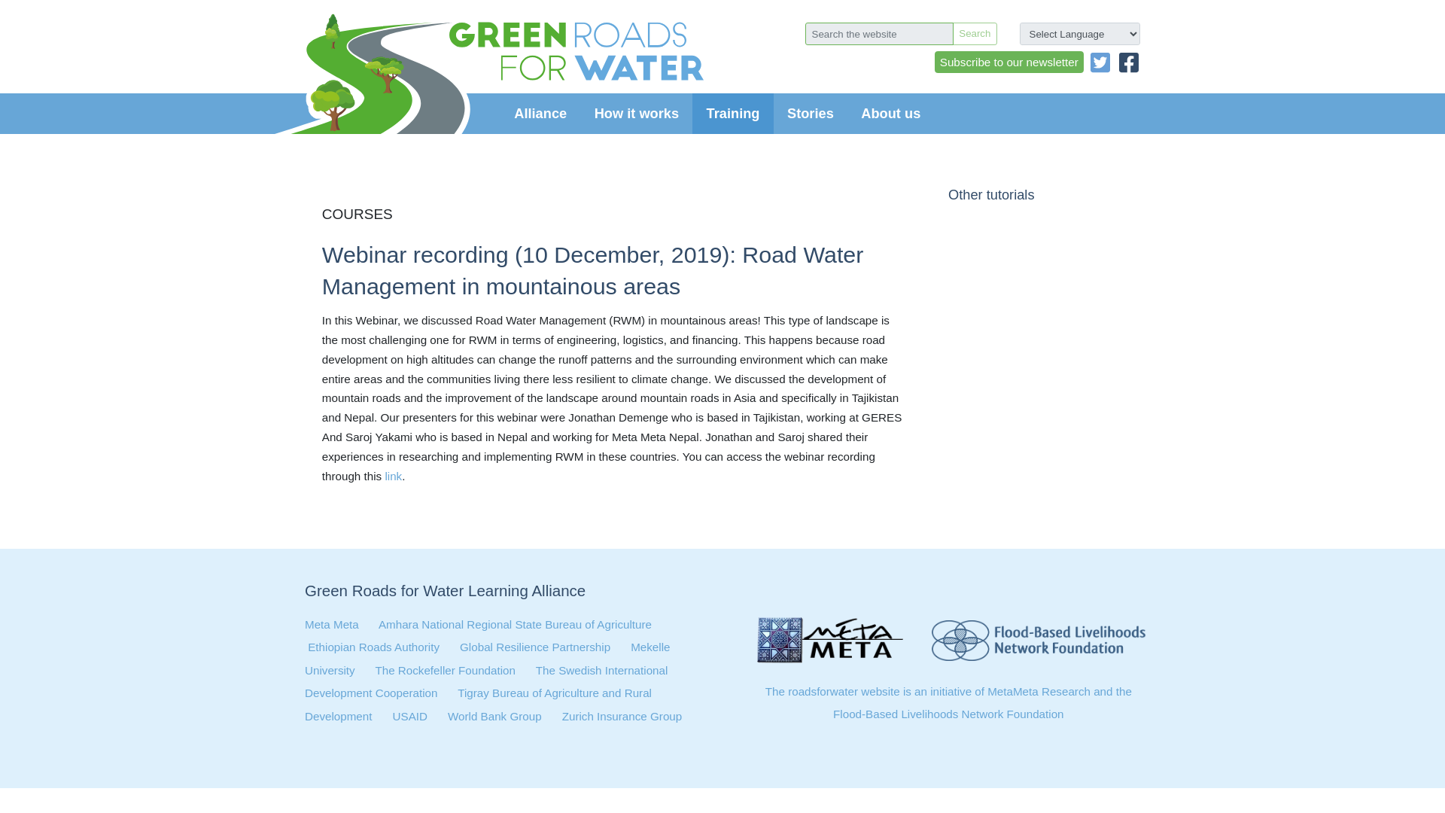  Describe the element at coordinates (478, 704) in the screenshot. I see `Tigray Bureau of Agriculture and Rural Development` at that location.